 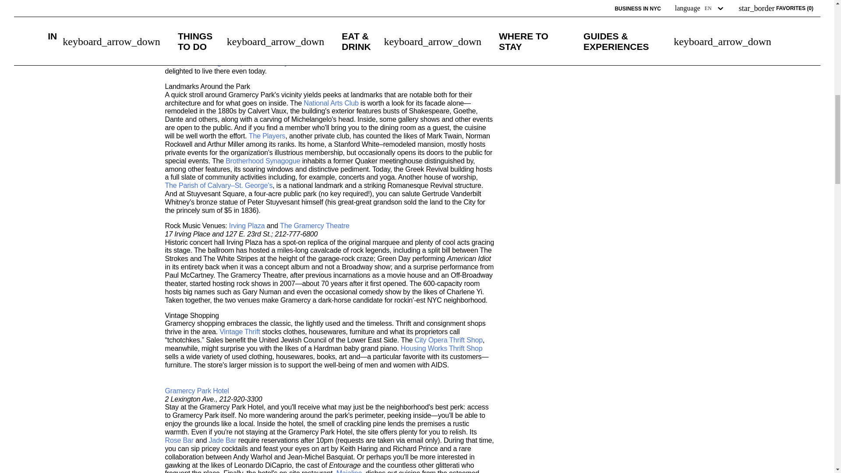 What do you see at coordinates (263, 161) in the screenshot?
I see `Brotherhood Synagogue` at bounding box center [263, 161].